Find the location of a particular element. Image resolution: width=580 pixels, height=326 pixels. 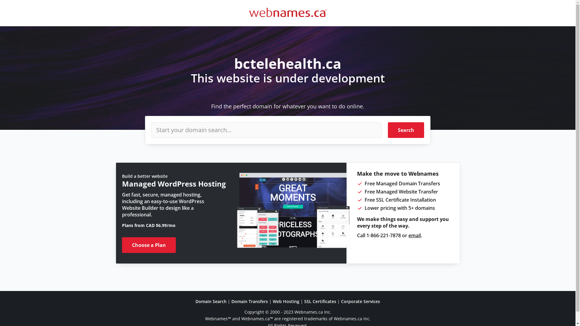

Domain Transfers is located at coordinates (250, 301).